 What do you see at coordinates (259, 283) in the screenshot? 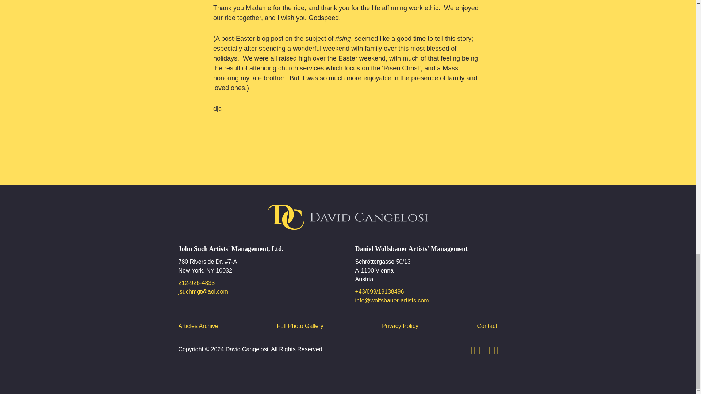
I see `212-926-4833` at bounding box center [259, 283].